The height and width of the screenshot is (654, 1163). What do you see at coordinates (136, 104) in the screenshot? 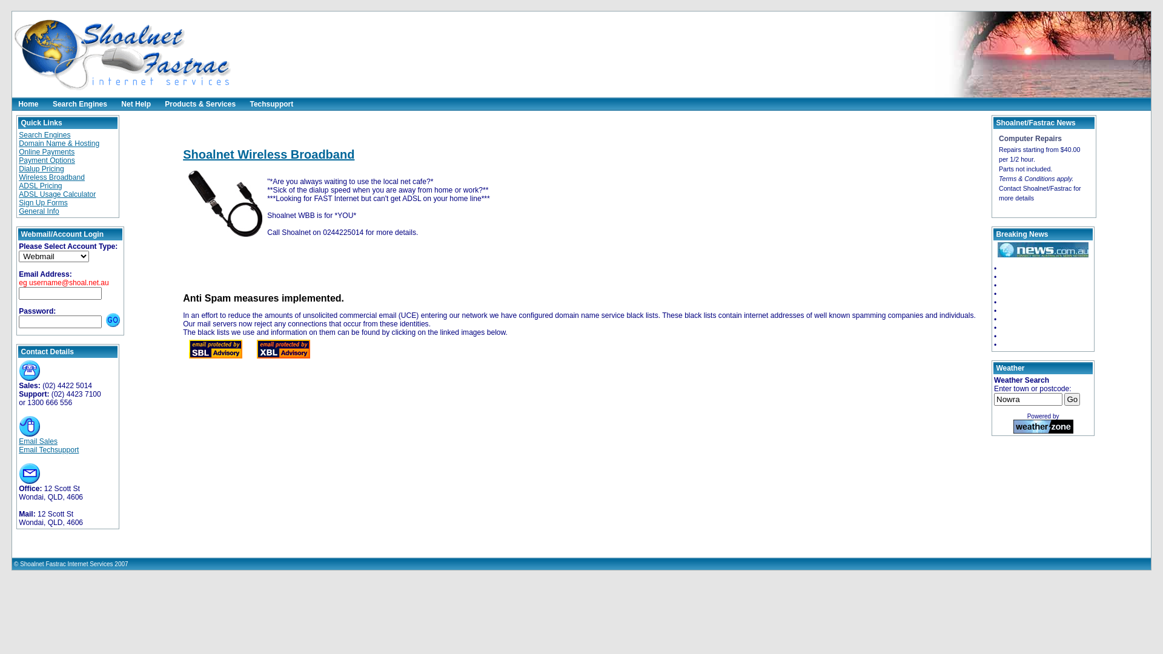
I see `Net Help` at bounding box center [136, 104].